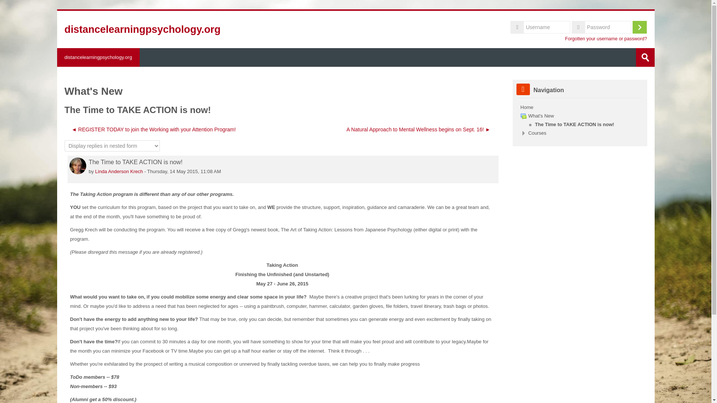  Describe the element at coordinates (523, 116) in the screenshot. I see `Forum` at that location.